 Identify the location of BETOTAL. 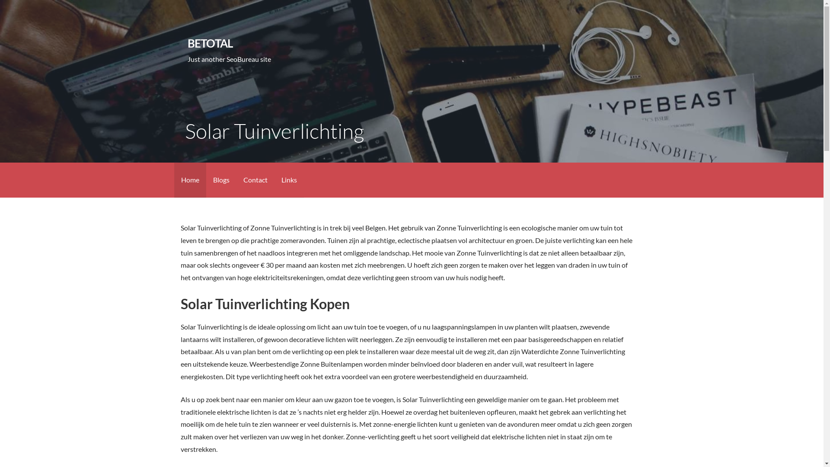
(210, 43).